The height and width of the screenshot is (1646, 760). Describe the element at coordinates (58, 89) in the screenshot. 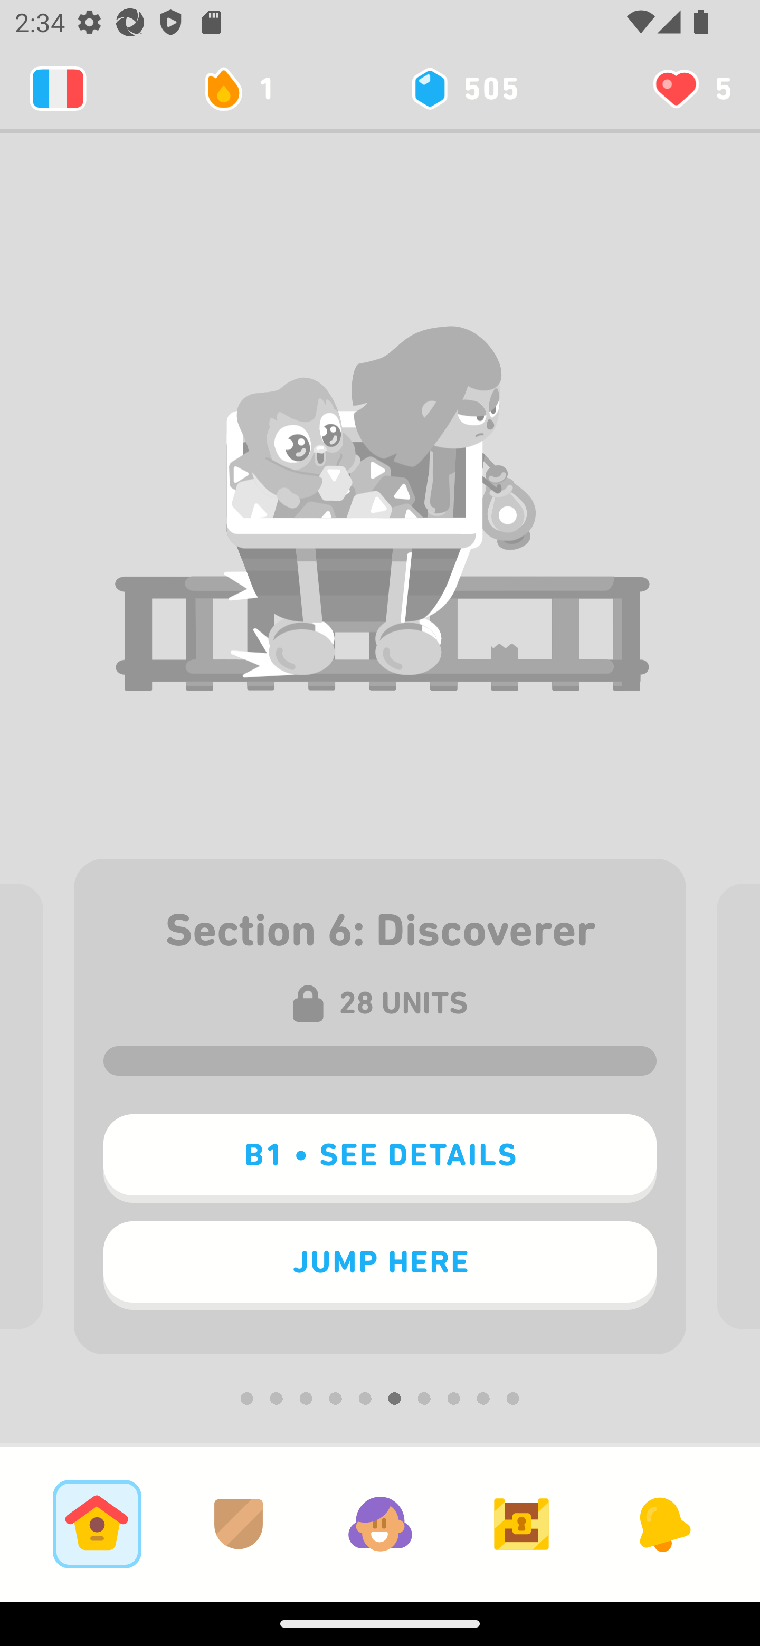

I see `Learning 2131888976` at that location.